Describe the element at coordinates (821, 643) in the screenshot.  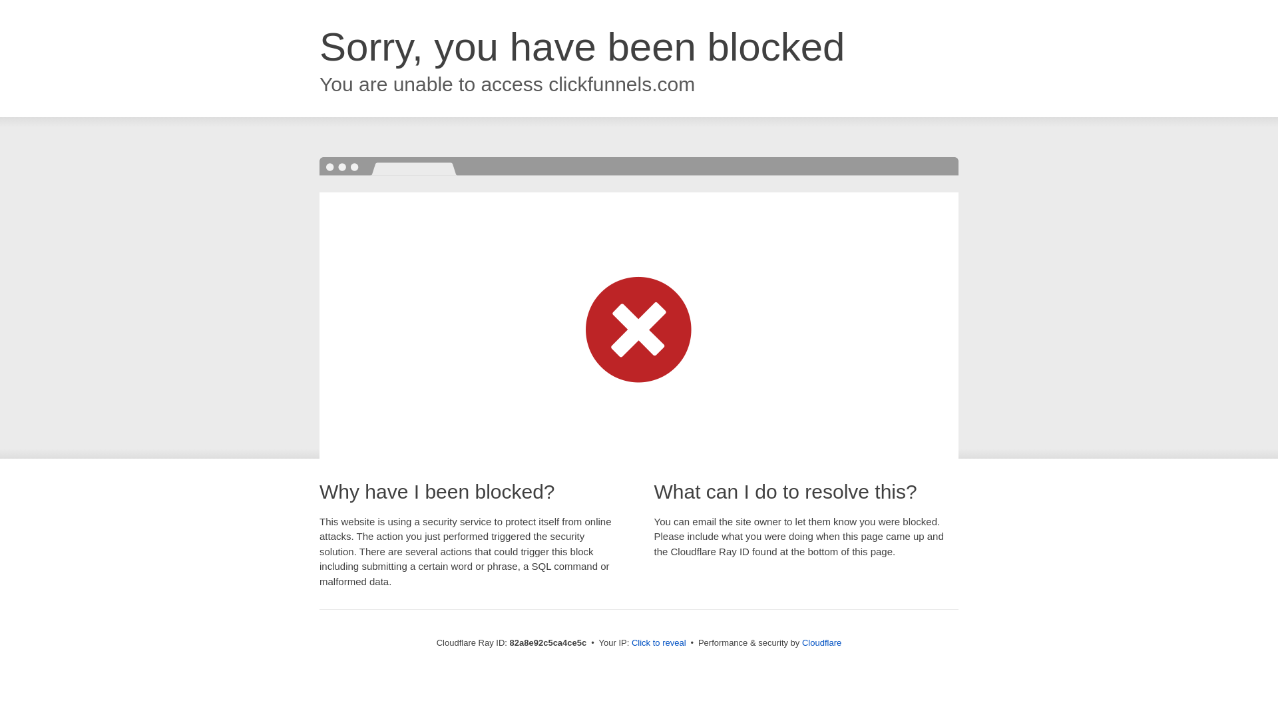
I see `Cloudflare` at that location.